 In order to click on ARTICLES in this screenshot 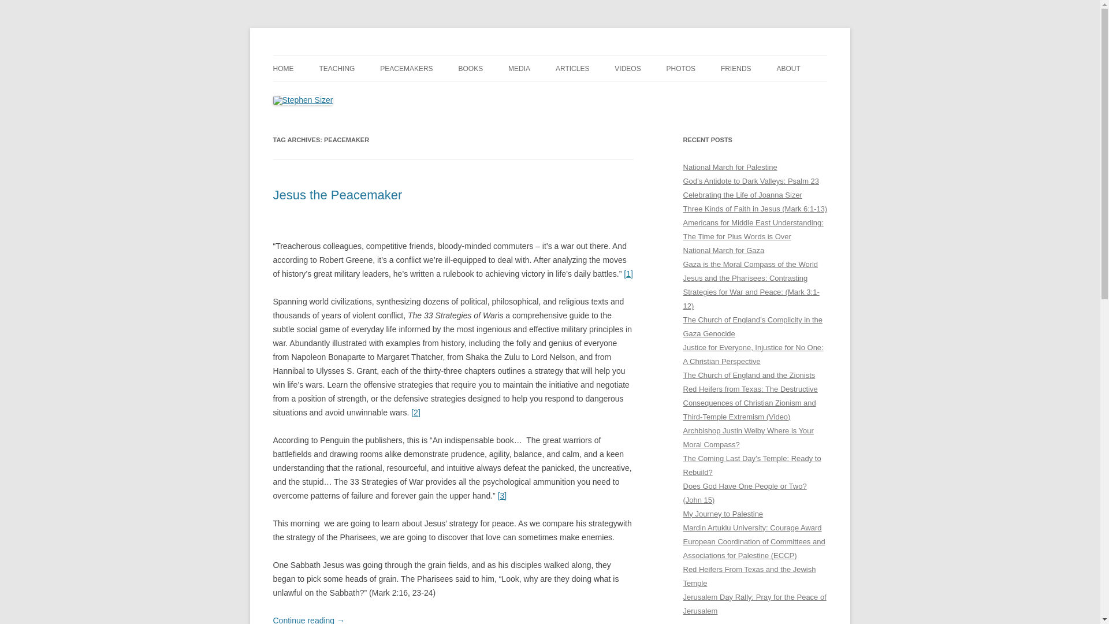, I will do `click(572, 69)`.